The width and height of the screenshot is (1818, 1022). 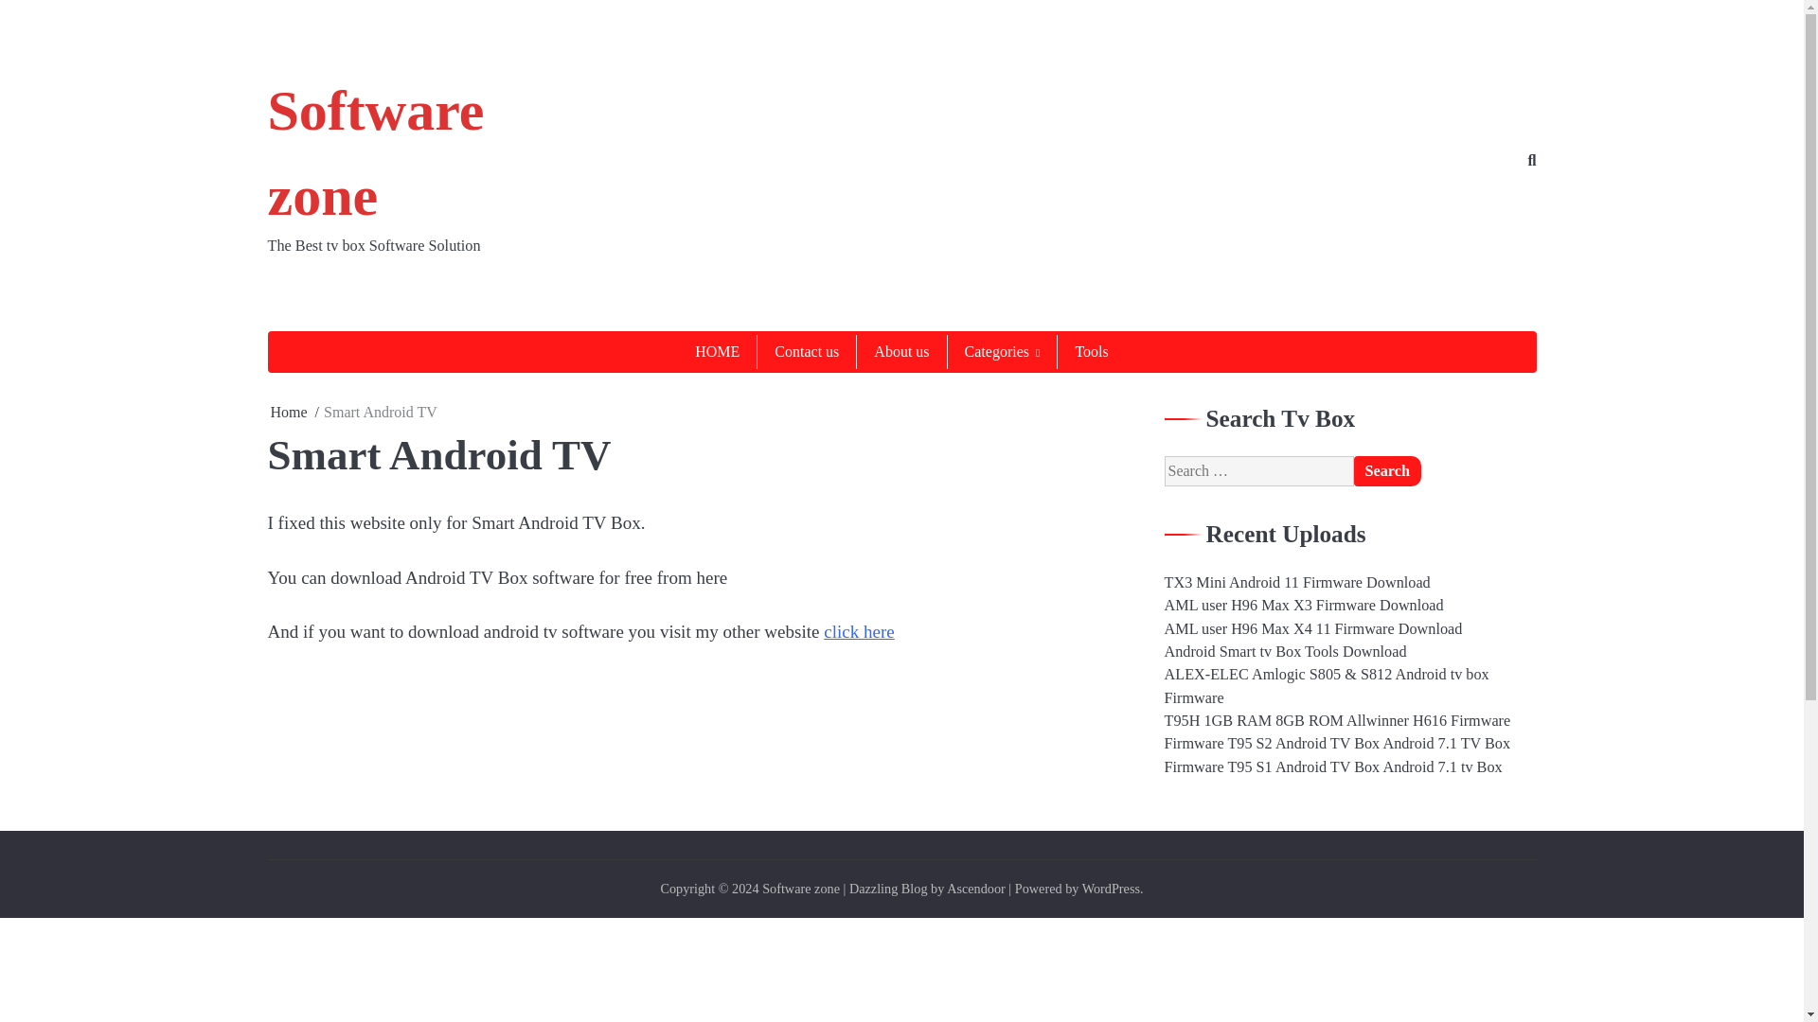 I want to click on AML user H96 Max X3 Firmware Download, so click(x=1304, y=606).